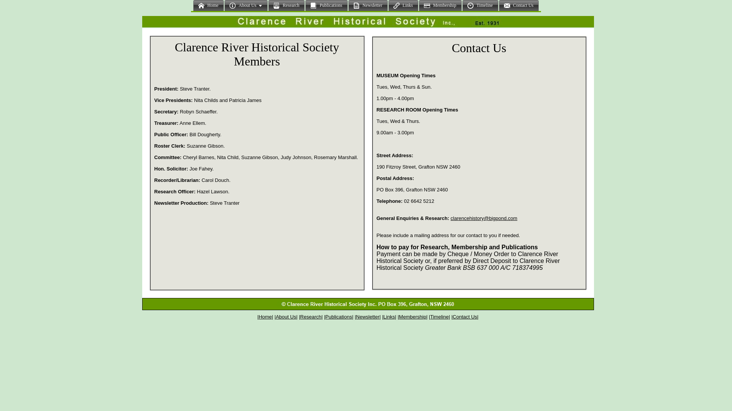 The height and width of the screenshot is (411, 732). What do you see at coordinates (339, 317) in the screenshot?
I see `Publications` at bounding box center [339, 317].